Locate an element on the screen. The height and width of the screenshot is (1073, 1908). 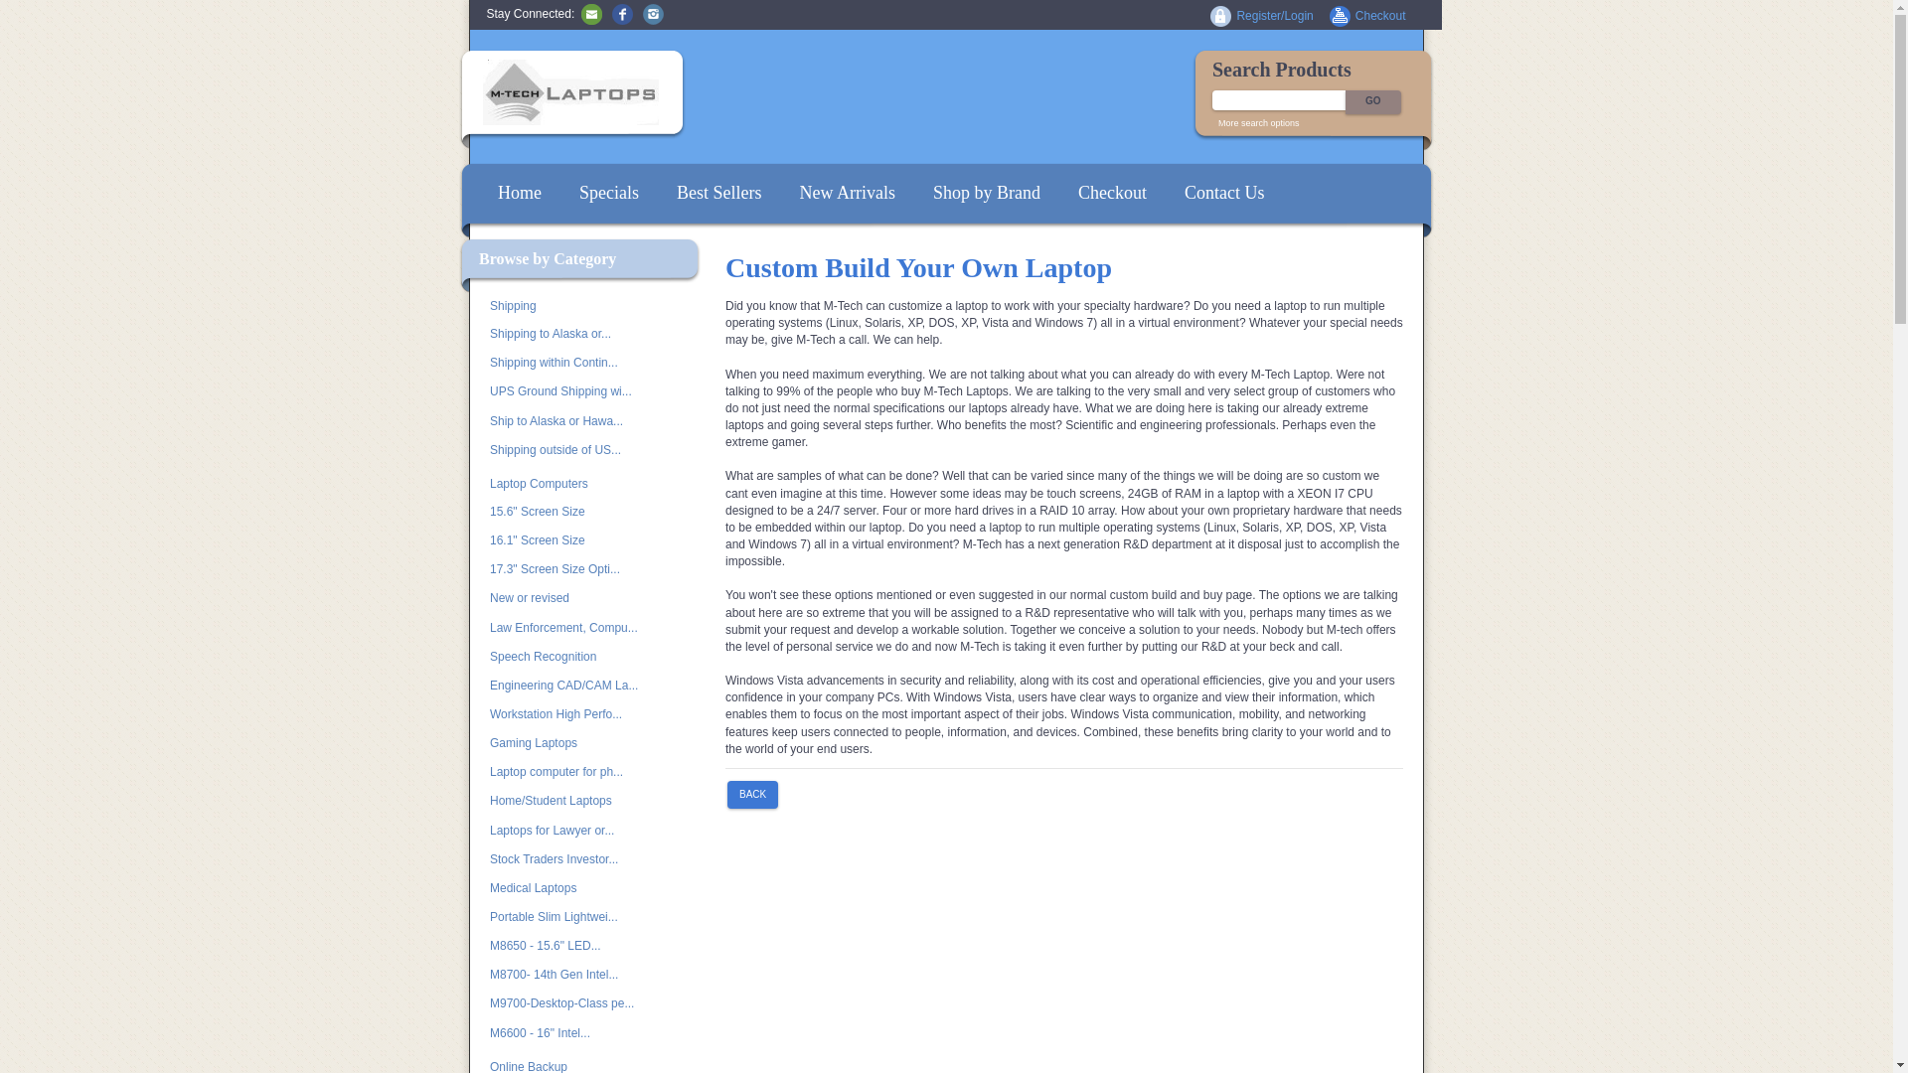
More search options is located at coordinates (1258, 122).